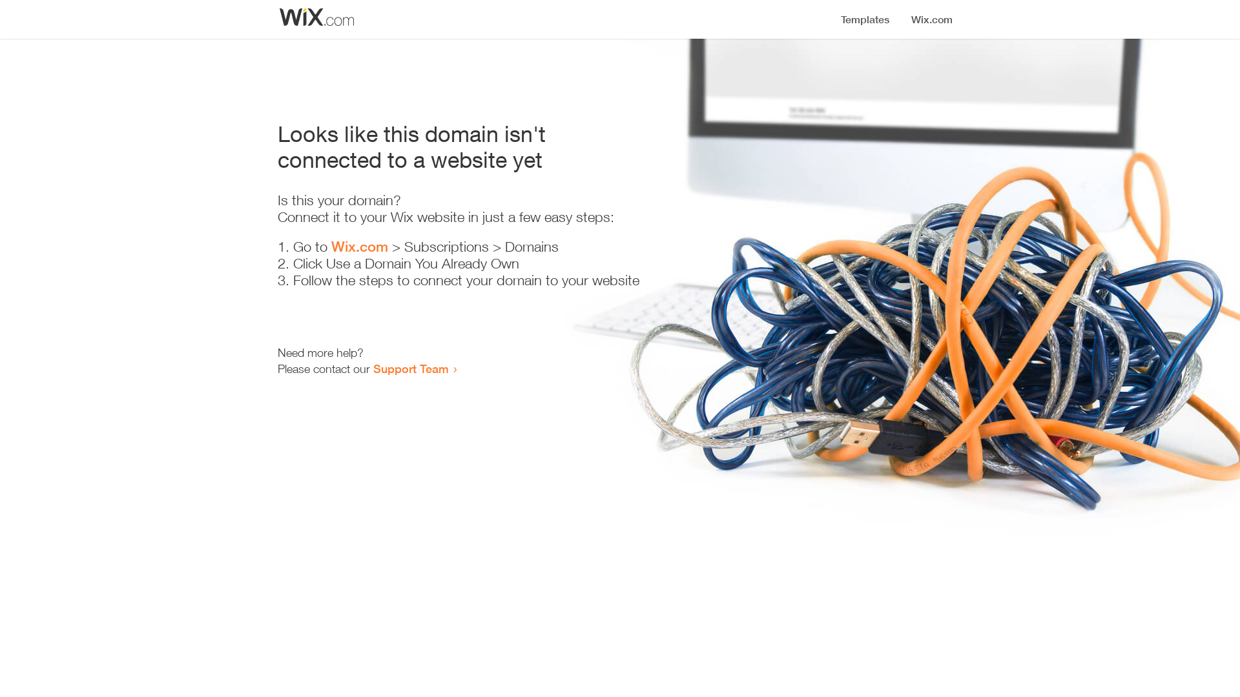 The image size is (1240, 697). What do you see at coordinates (411, 369) in the screenshot?
I see `Support Team` at bounding box center [411, 369].